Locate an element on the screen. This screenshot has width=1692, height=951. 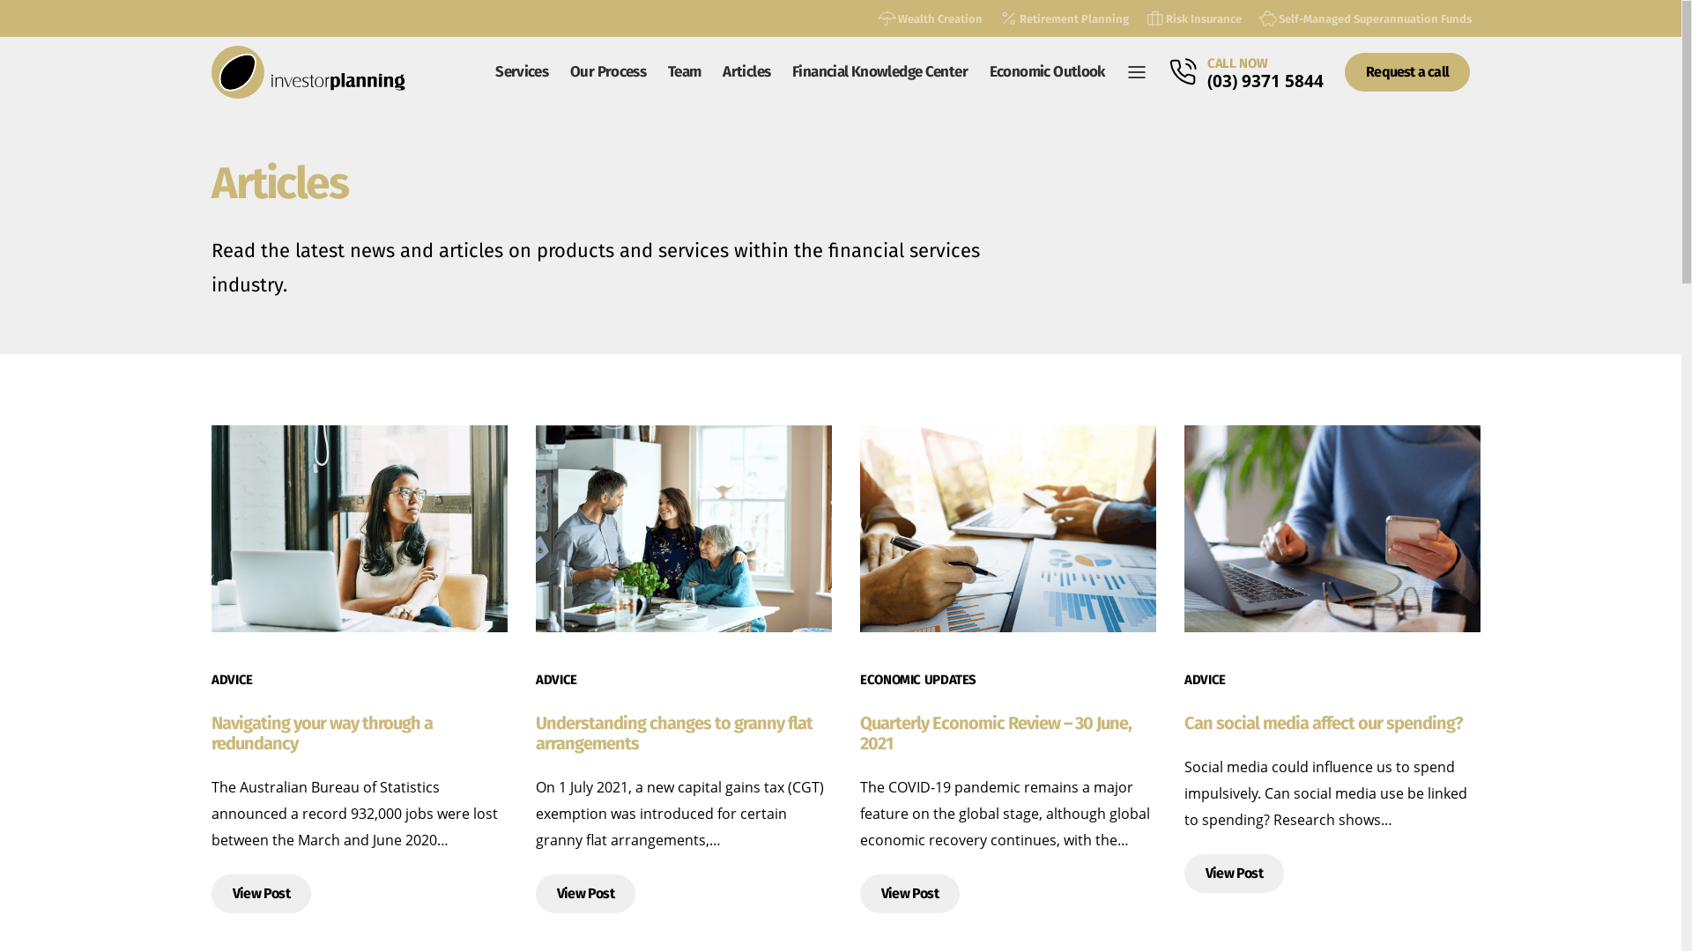
Economic Outlook is located at coordinates (1047, 72).